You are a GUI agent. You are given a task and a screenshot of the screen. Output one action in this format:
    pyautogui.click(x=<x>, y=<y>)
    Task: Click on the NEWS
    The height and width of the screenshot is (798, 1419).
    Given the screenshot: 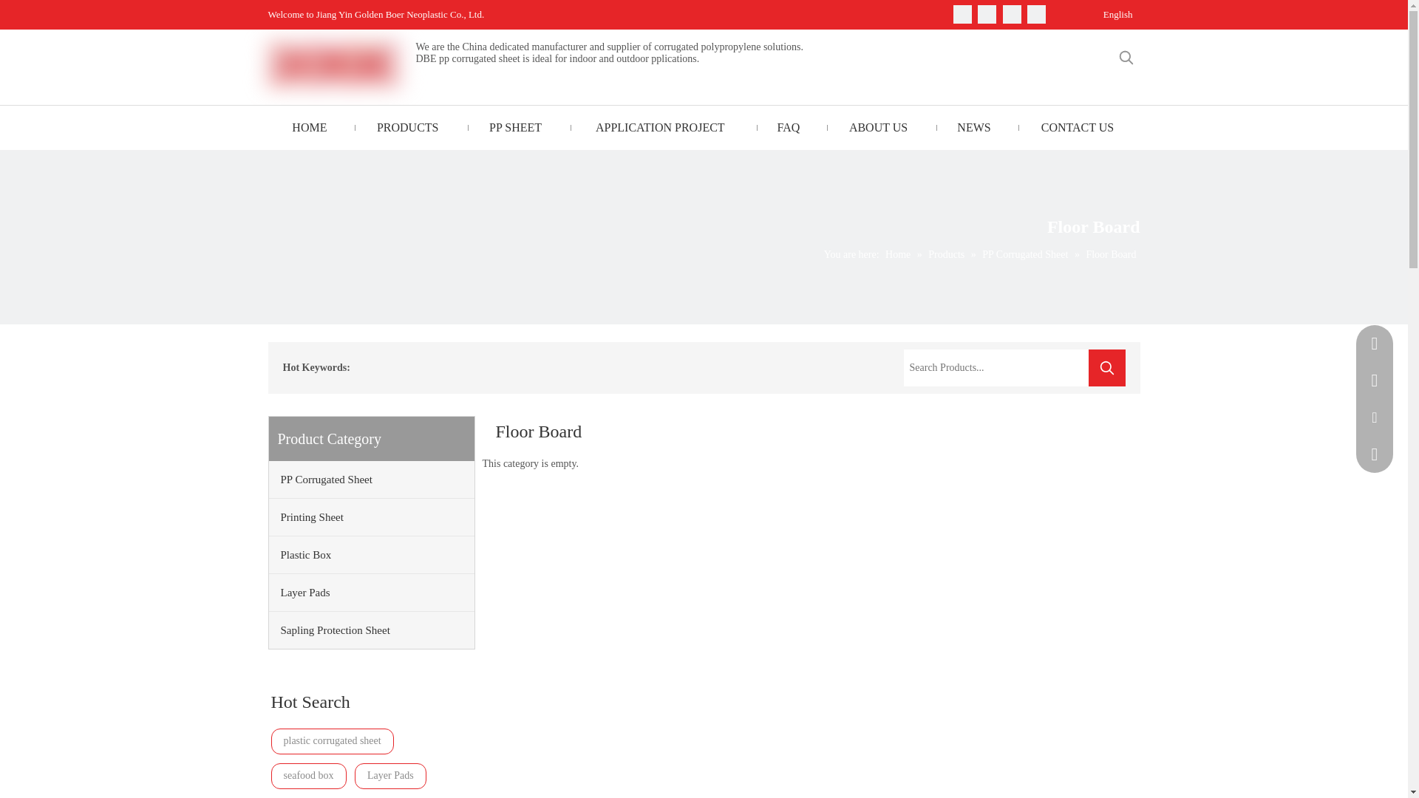 What is the action you would take?
    pyautogui.click(x=974, y=127)
    